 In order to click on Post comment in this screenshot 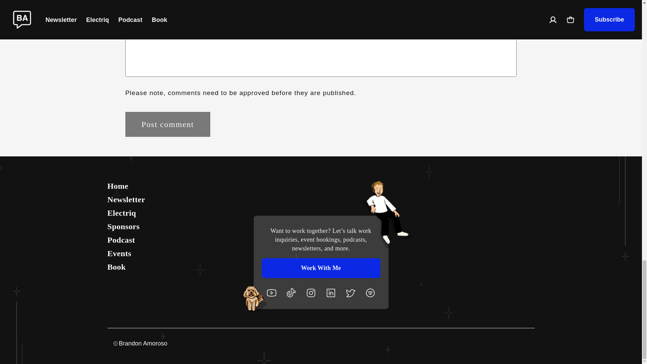, I will do `click(168, 124)`.